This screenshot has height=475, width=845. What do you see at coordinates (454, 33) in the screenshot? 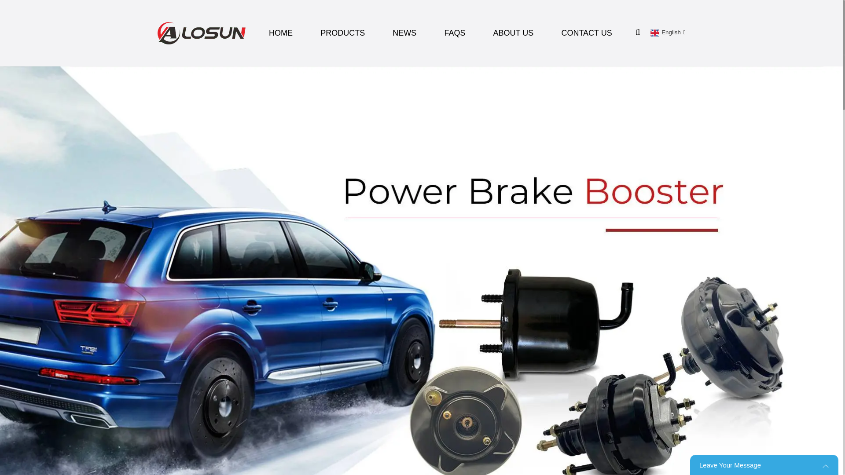
I see `FAQS` at bounding box center [454, 33].